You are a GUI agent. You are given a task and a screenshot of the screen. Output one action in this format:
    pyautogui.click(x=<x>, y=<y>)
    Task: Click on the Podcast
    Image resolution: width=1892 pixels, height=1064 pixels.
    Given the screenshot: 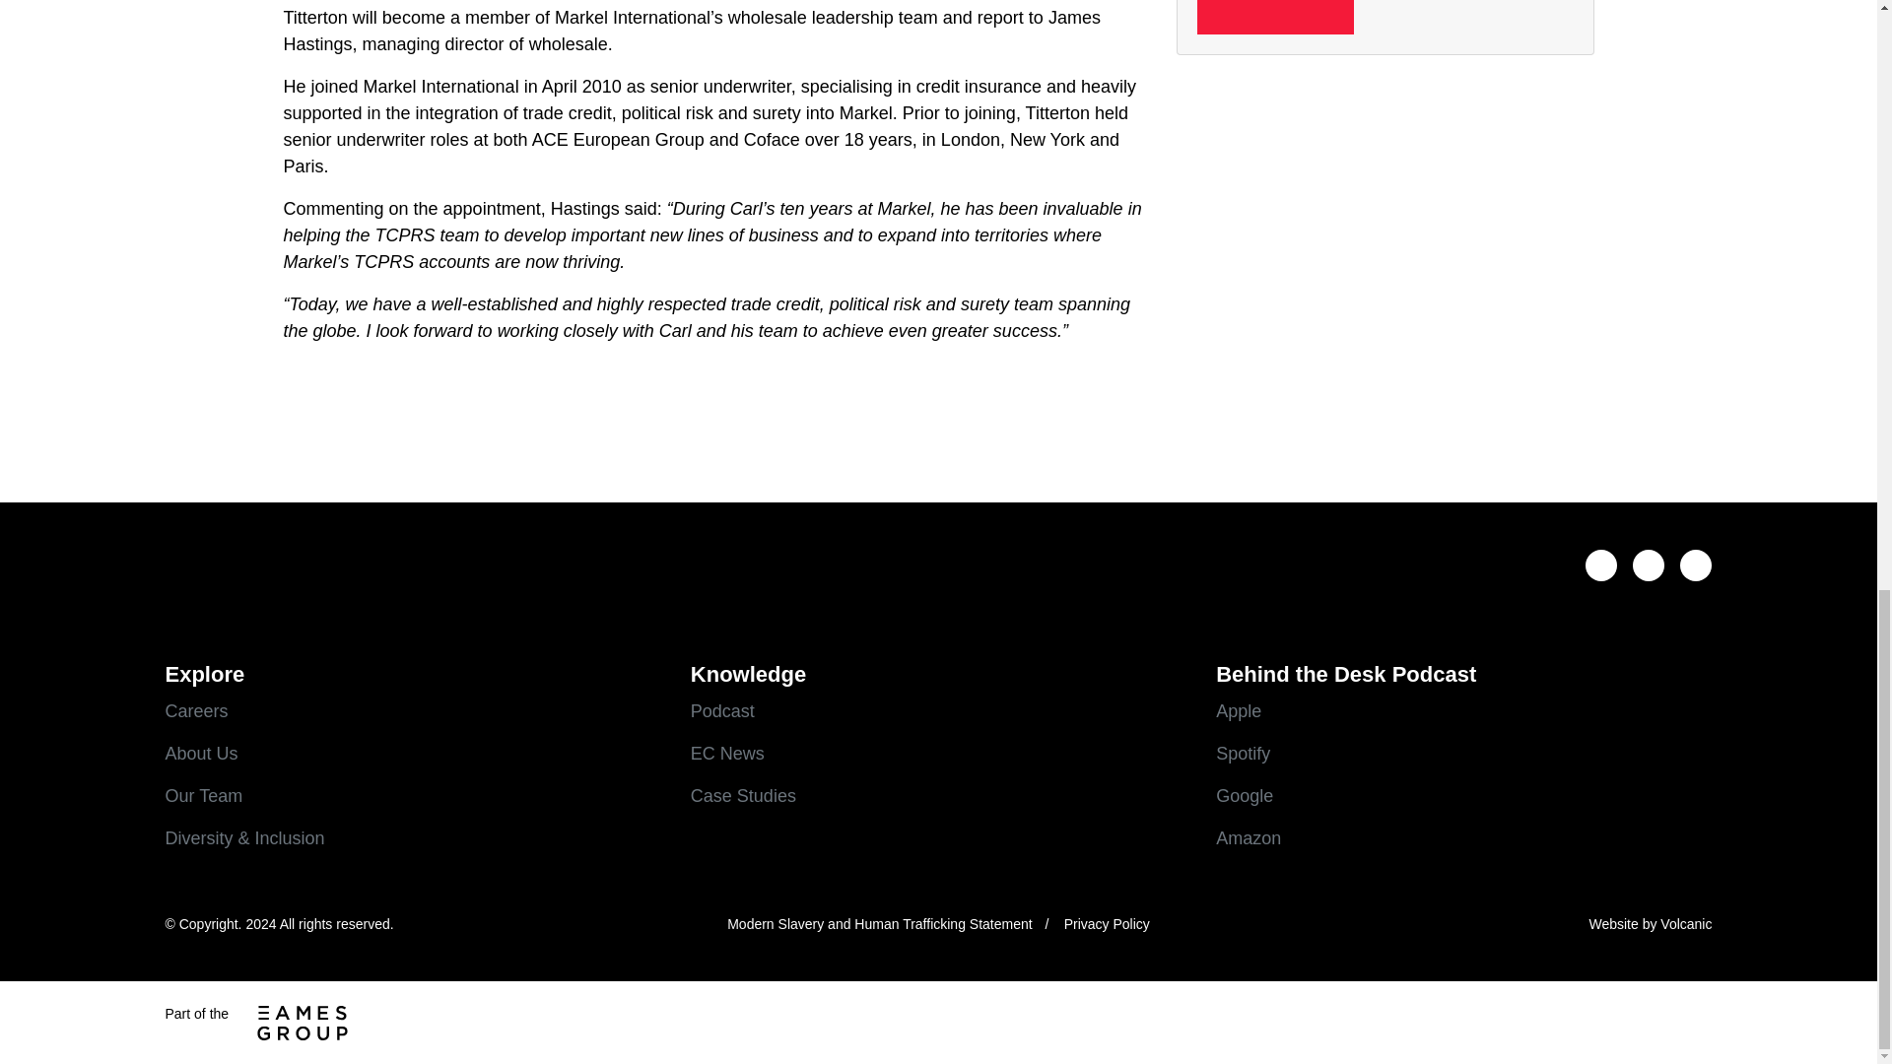 What is the action you would take?
    pyautogui.click(x=938, y=711)
    